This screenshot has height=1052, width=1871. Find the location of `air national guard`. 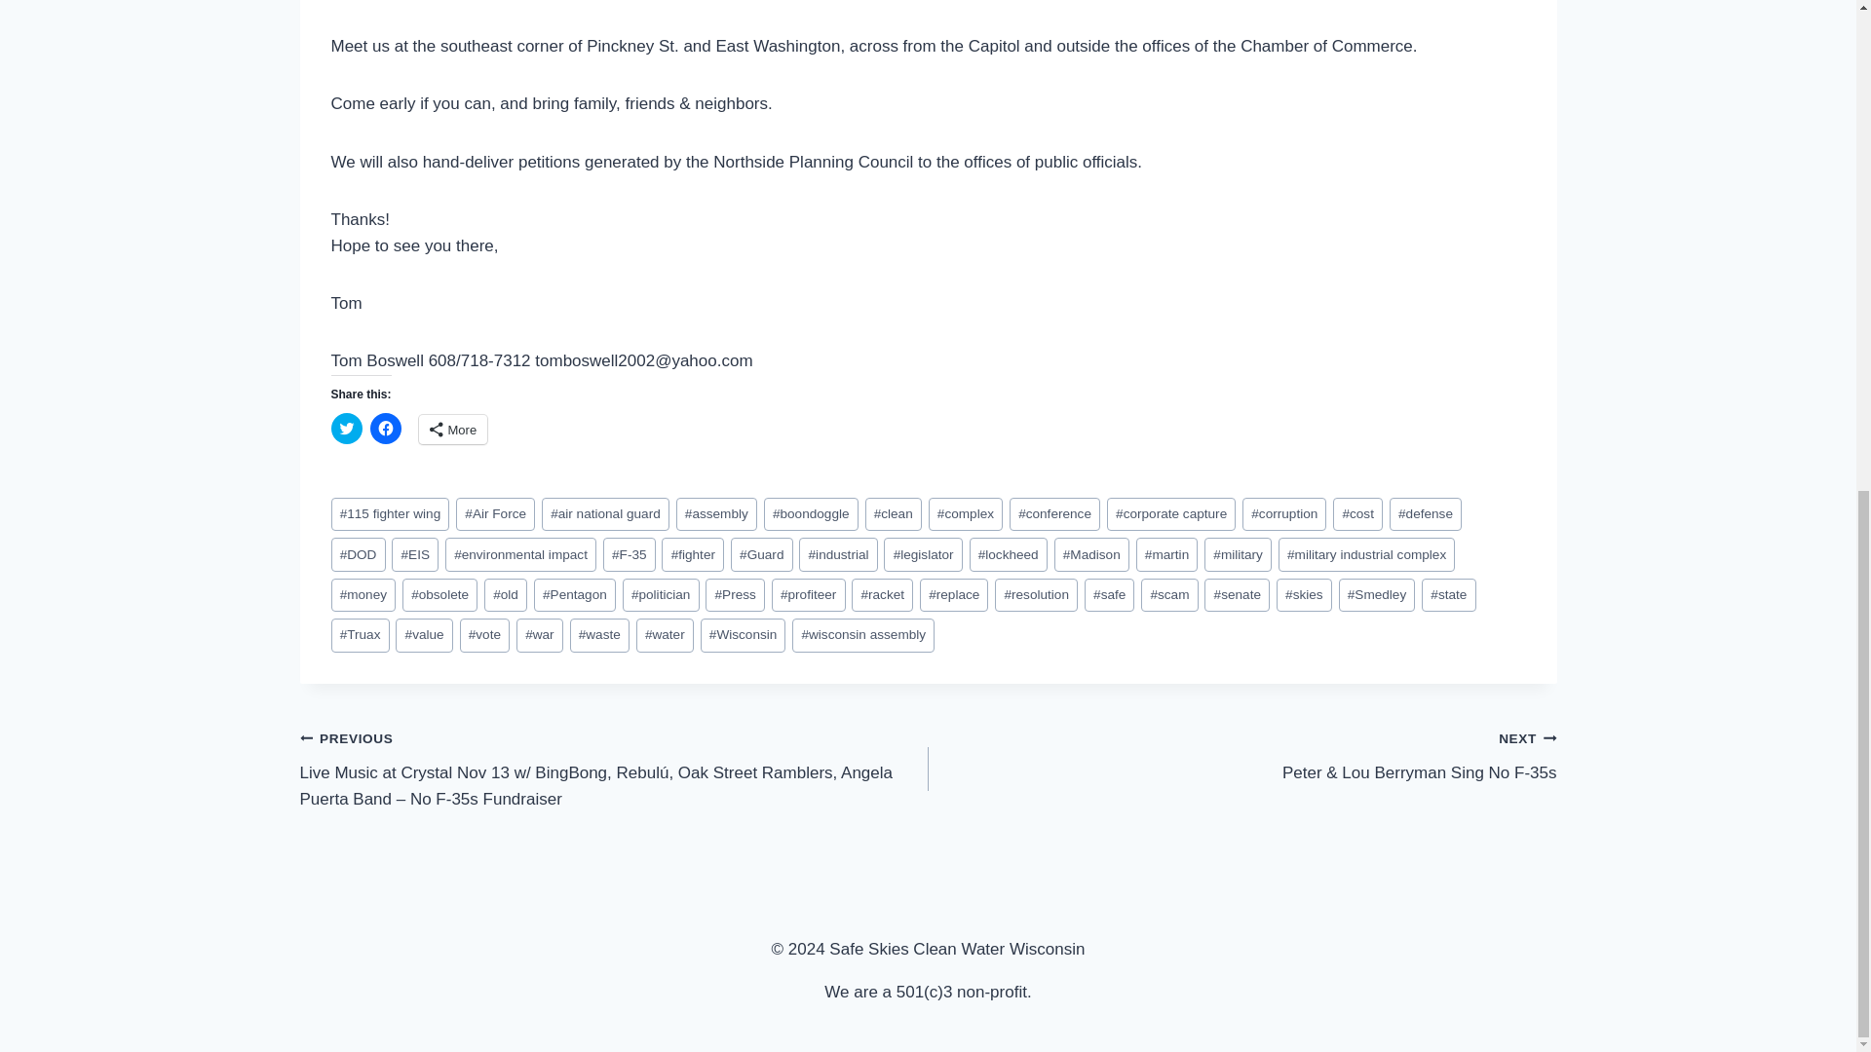

air national guard is located at coordinates (606, 514).